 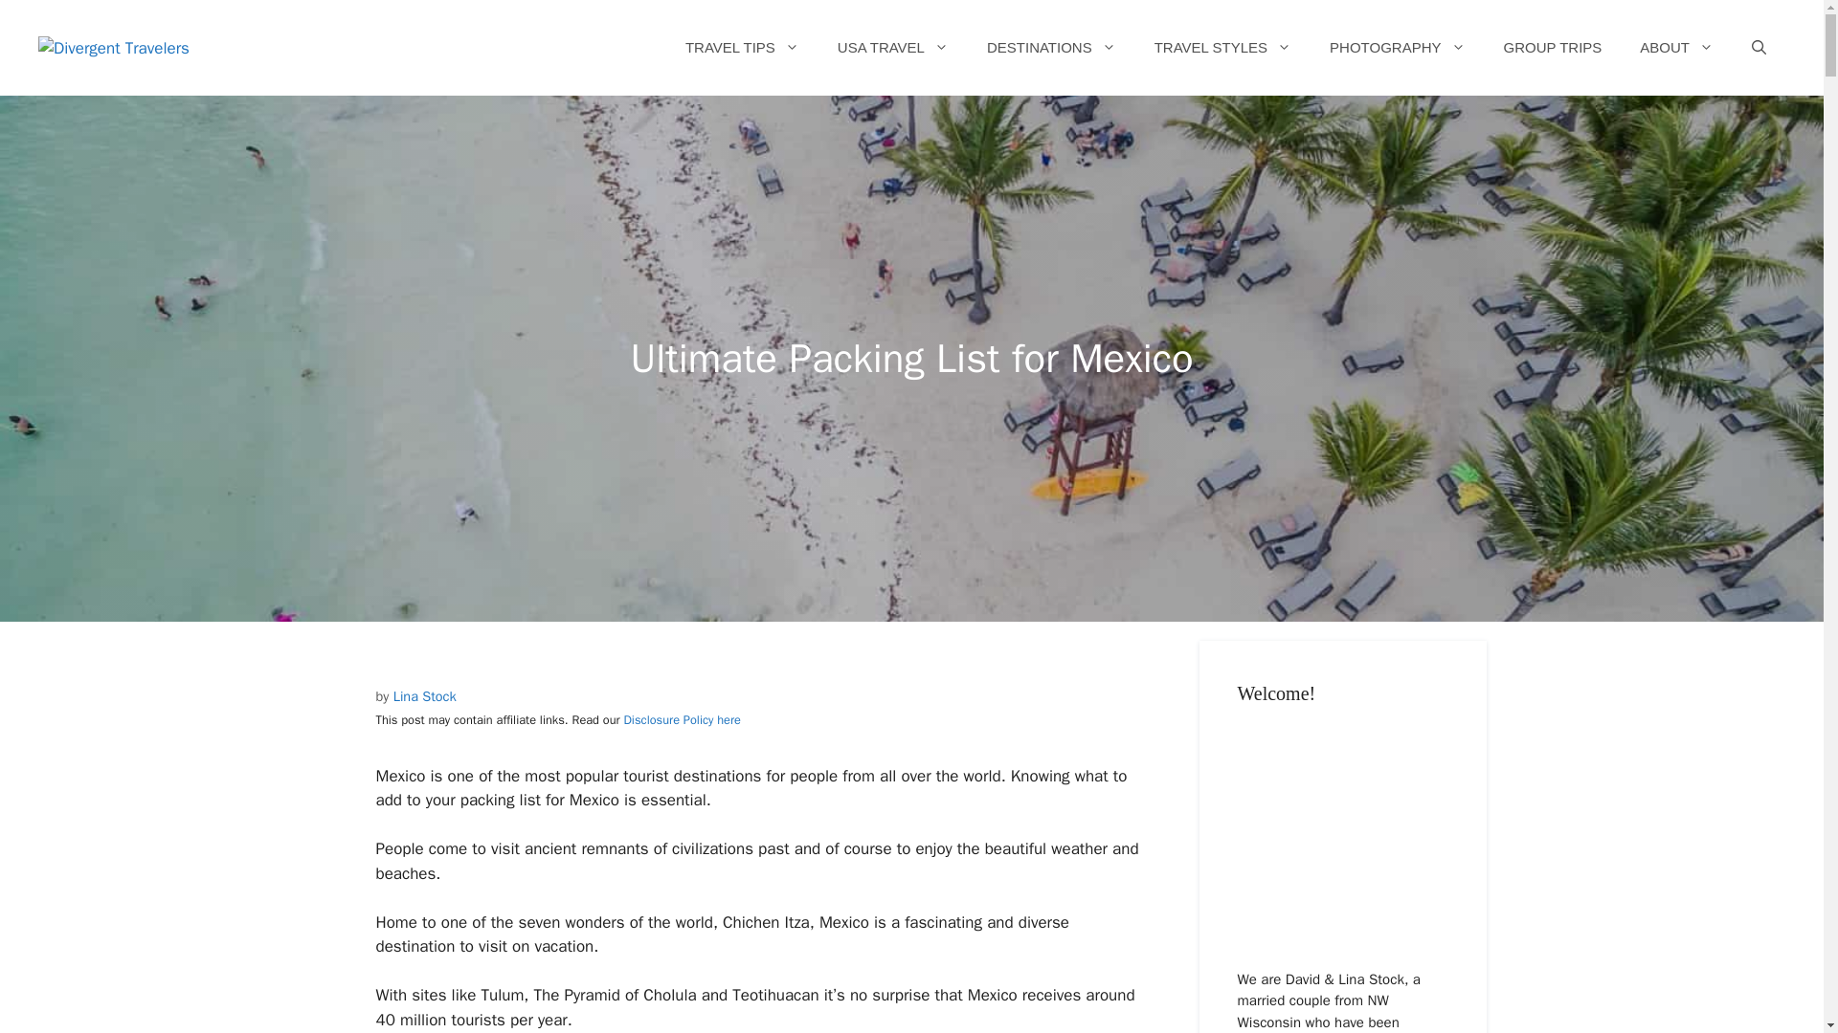 What do you see at coordinates (424, 696) in the screenshot?
I see `View all posts by Lina Stock` at bounding box center [424, 696].